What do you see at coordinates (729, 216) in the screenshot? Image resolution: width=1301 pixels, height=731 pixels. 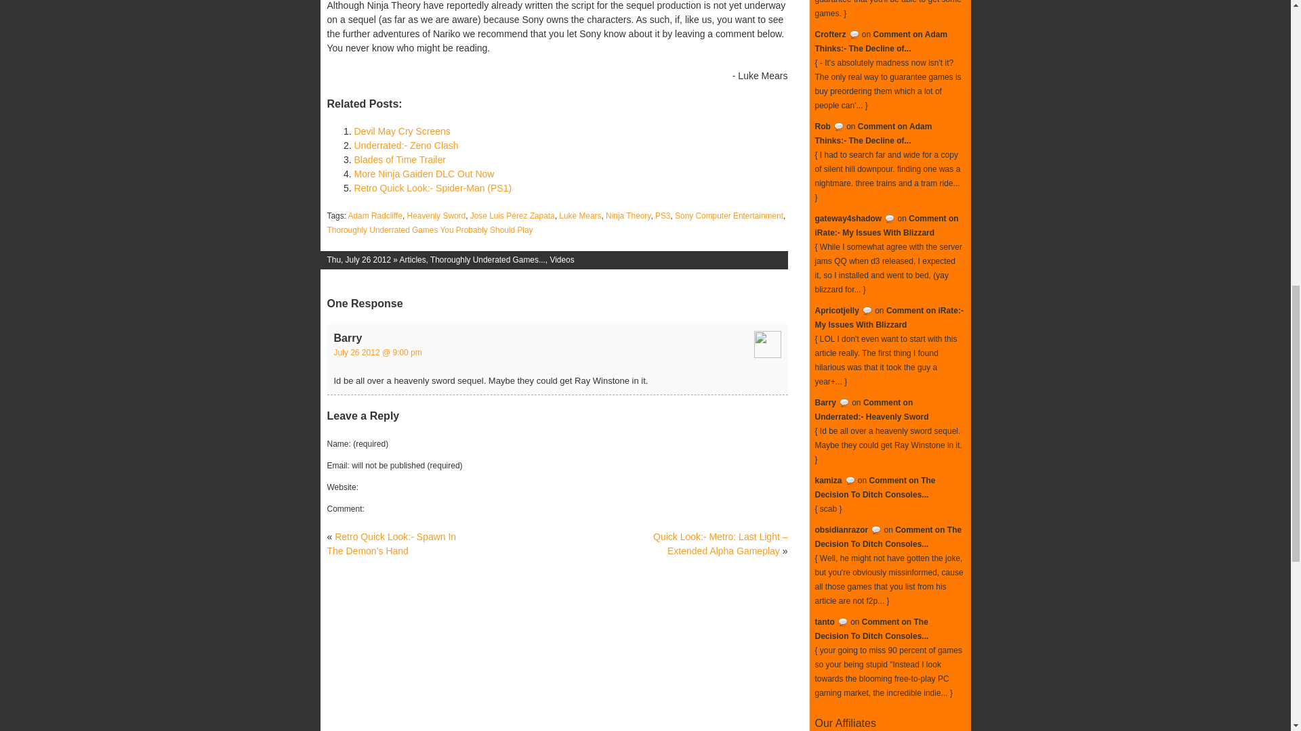 I see `Sony Computer Entertainment` at bounding box center [729, 216].